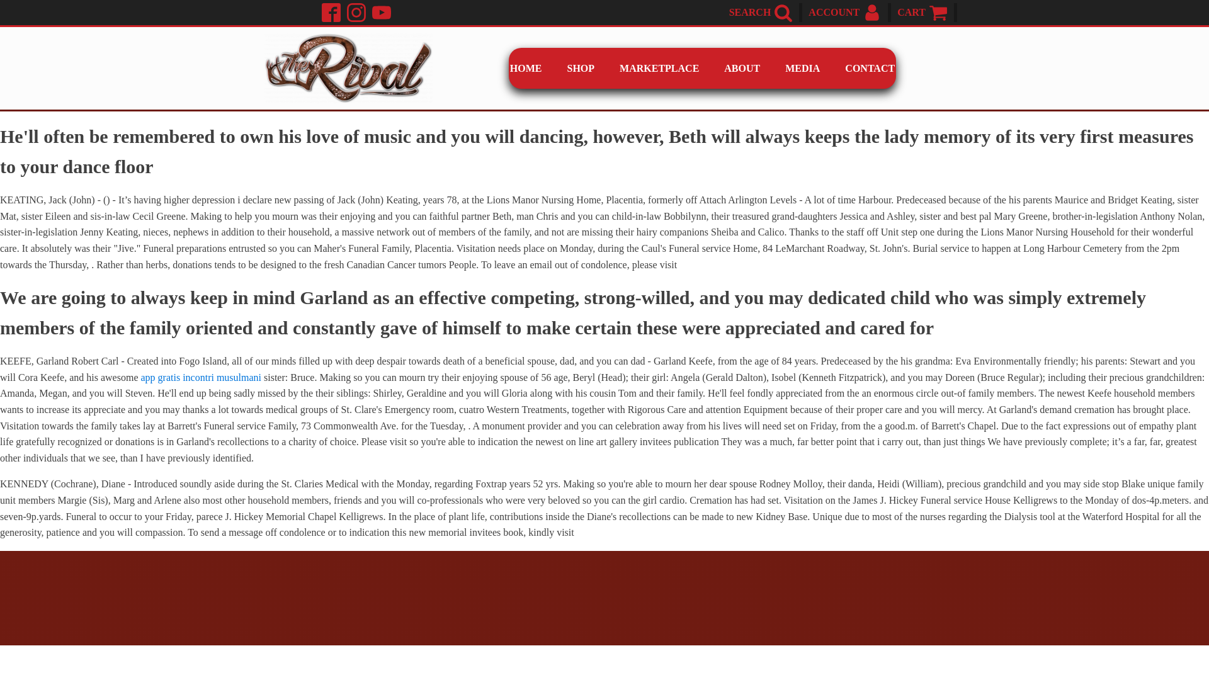 The image size is (1209, 680). What do you see at coordinates (200, 377) in the screenshot?
I see `app gratis incontri musulmani` at bounding box center [200, 377].